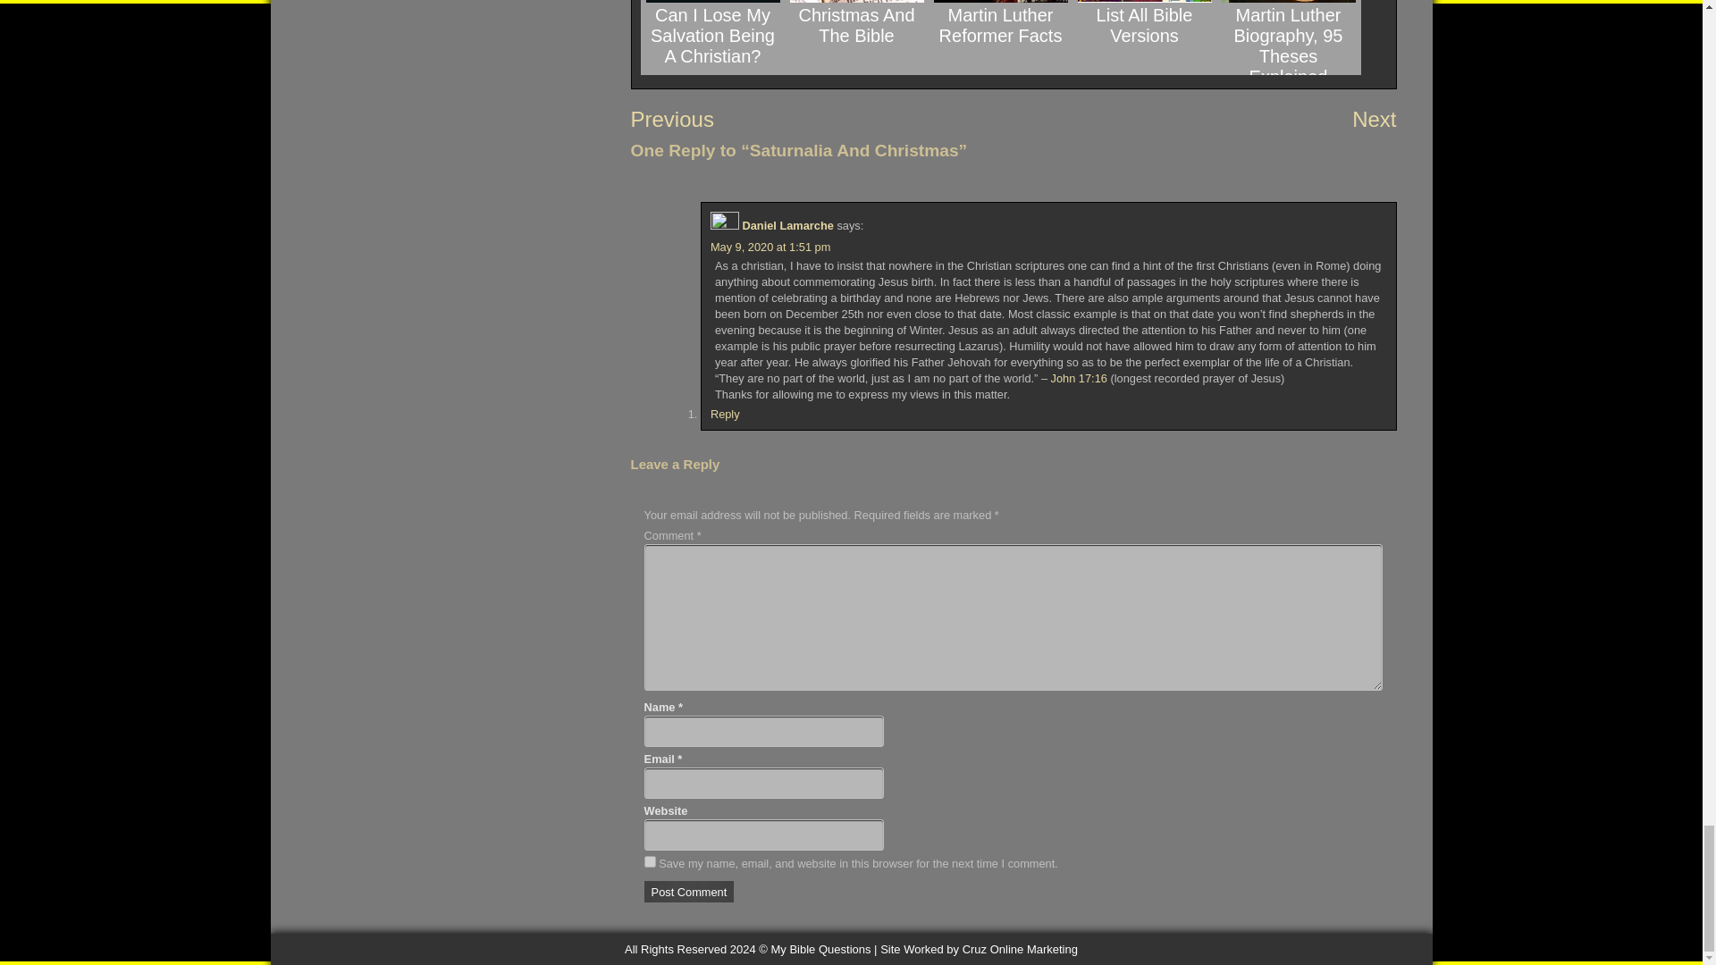  Describe the element at coordinates (650, 861) in the screenshot. I see `yes` at that location.